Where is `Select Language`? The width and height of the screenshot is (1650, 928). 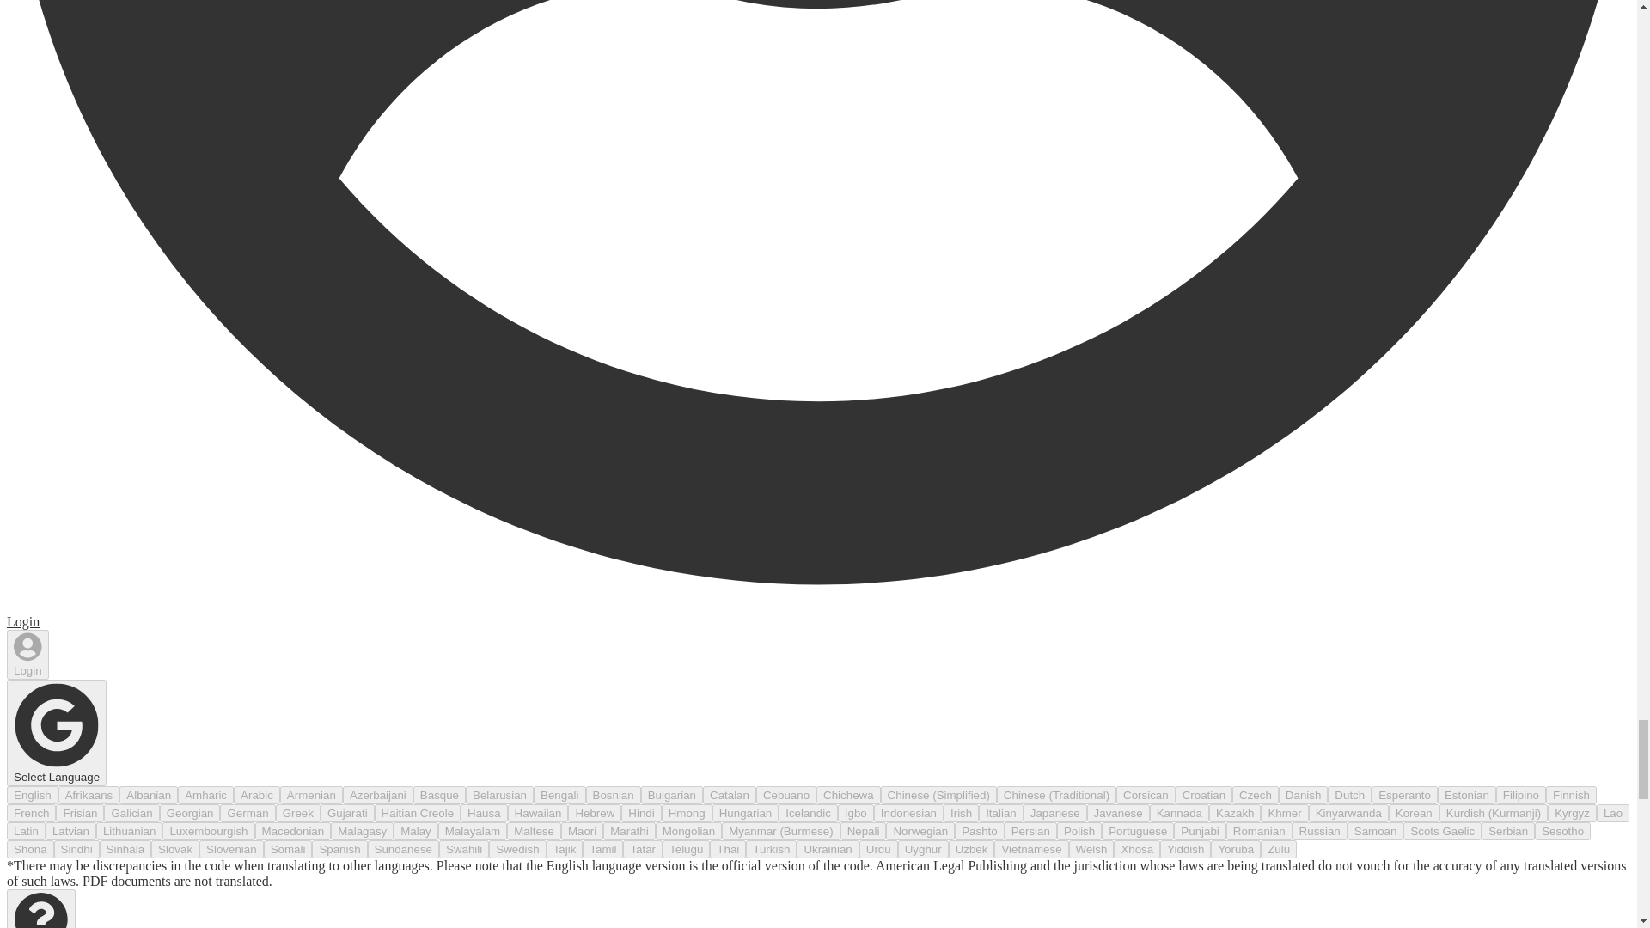 Select Language is located at coordinates (57, 732).